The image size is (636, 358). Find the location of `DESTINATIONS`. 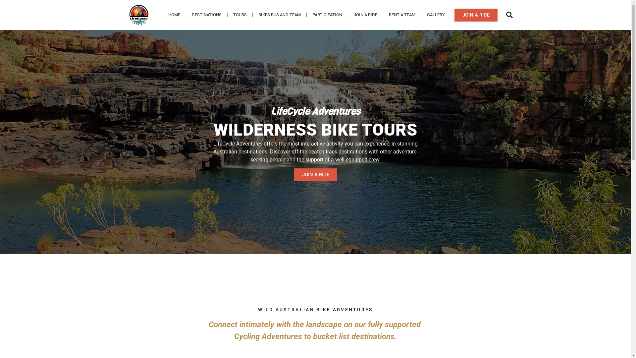

DESTINATIONS is located at coordinates (207, 15).